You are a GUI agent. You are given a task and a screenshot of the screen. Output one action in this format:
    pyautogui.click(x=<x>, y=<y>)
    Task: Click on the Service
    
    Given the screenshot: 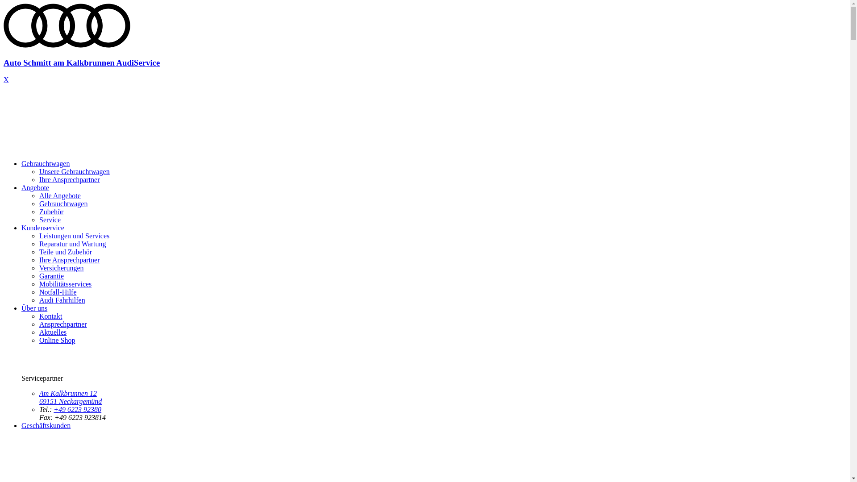 What is the action you would take?
    pyautogui.click(x=50, y=220)
    